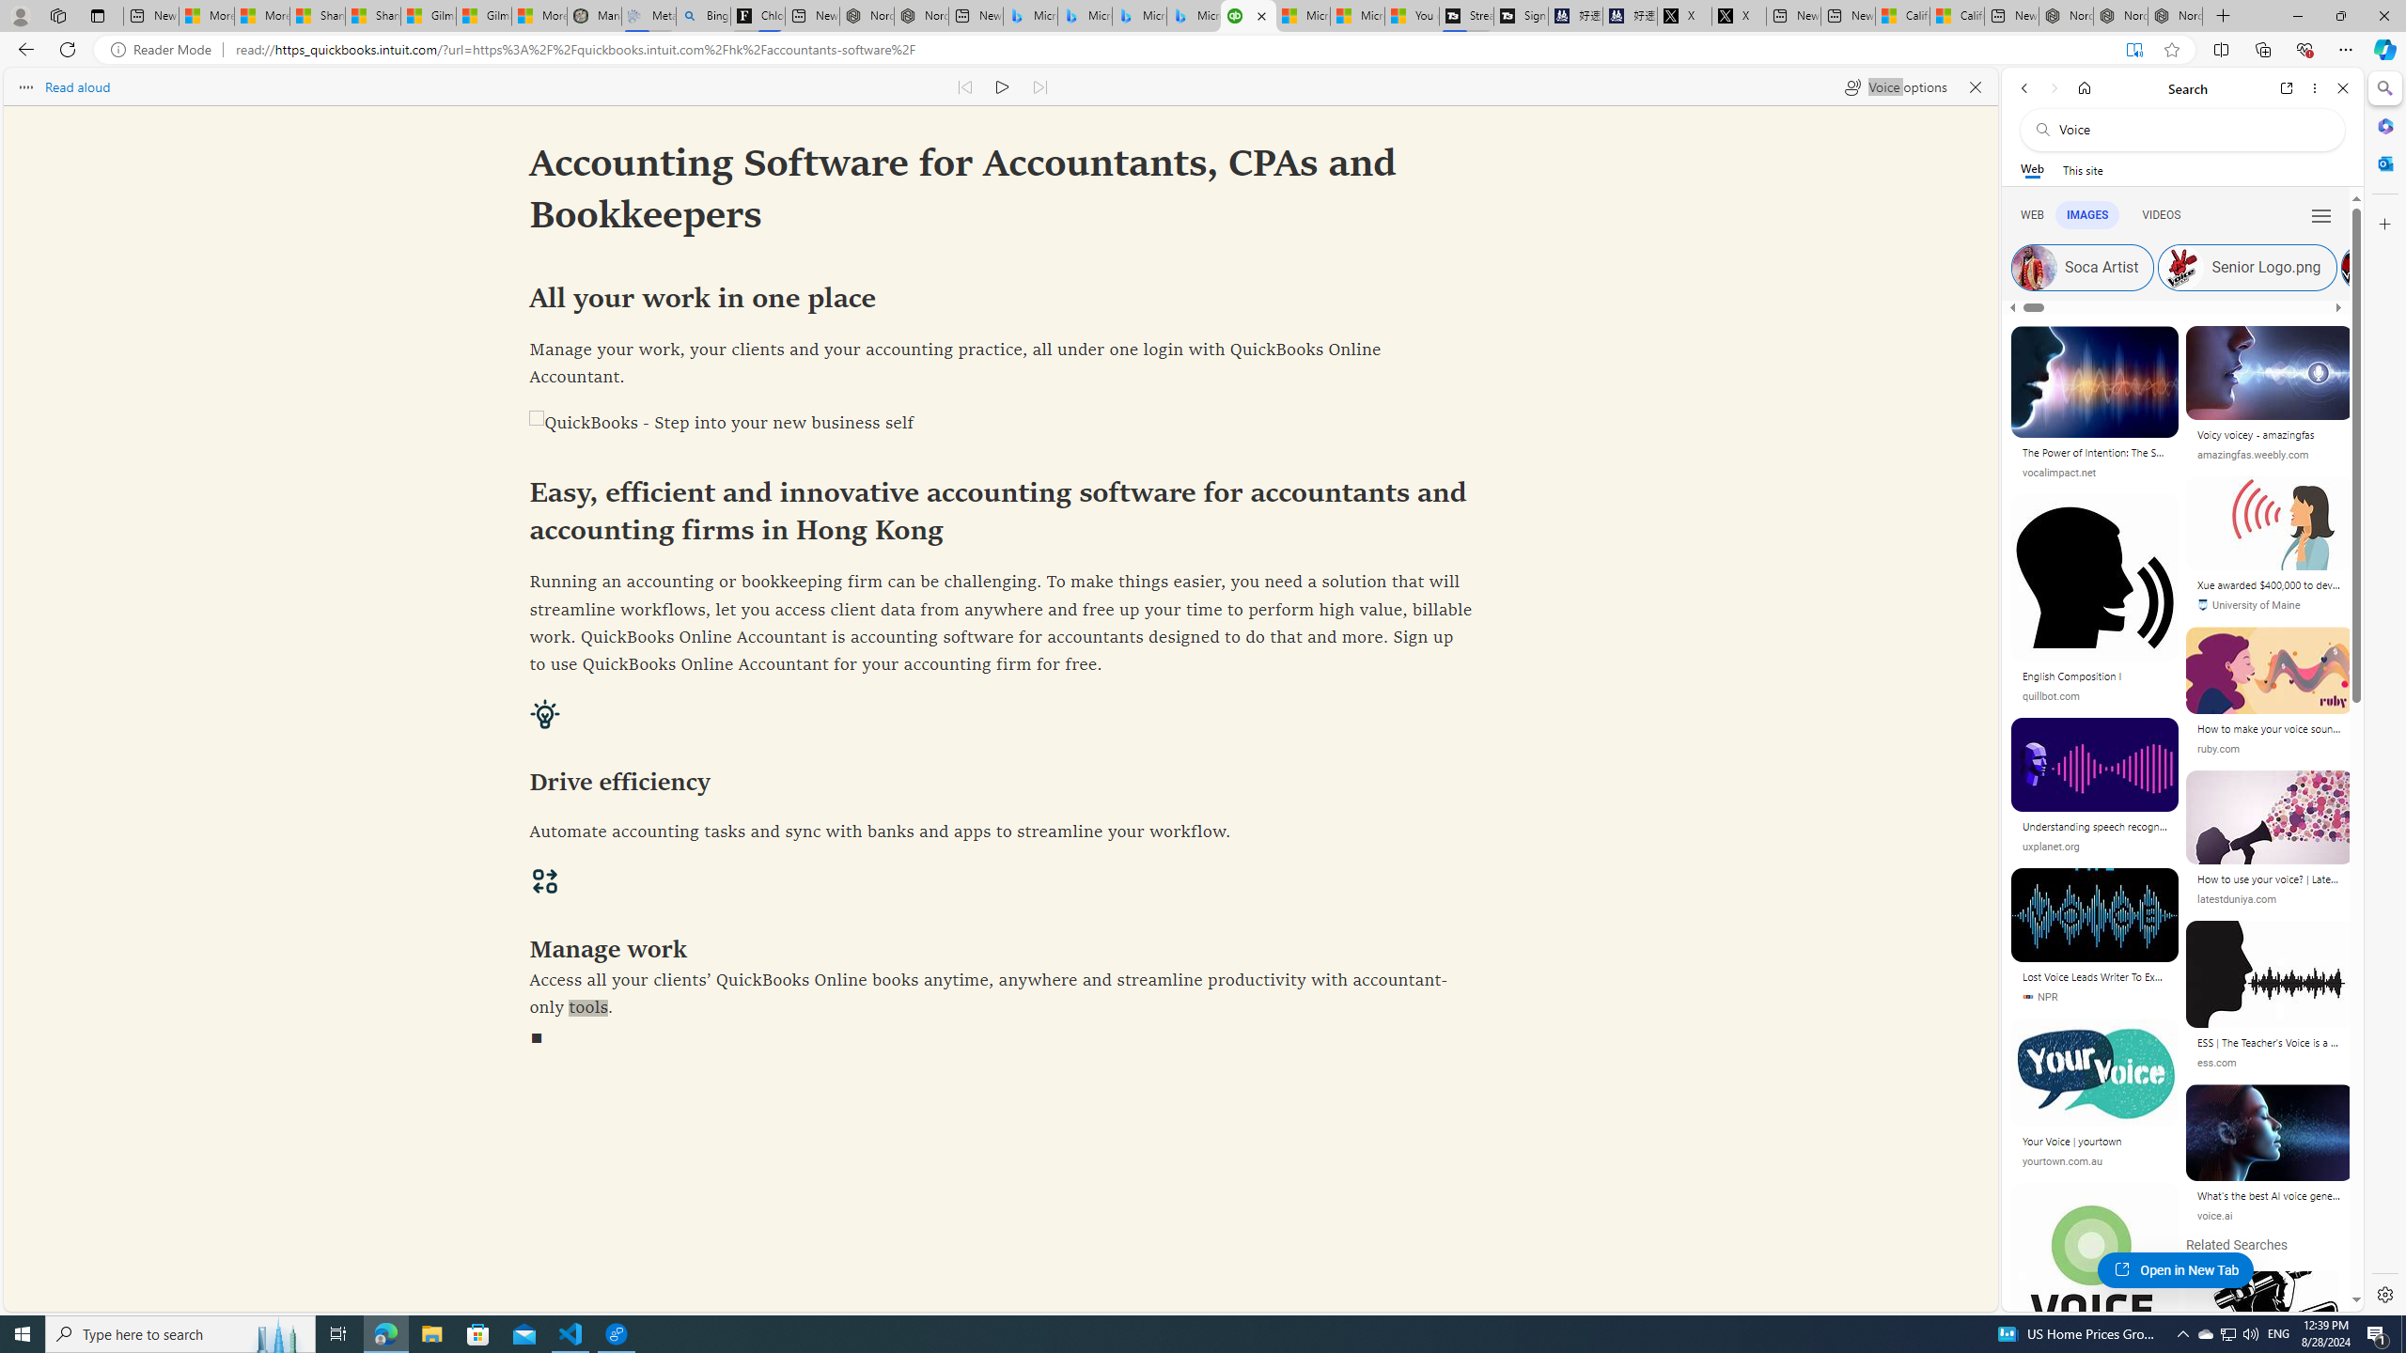  Describe the element at coordinates (2086, 214) in the screenshot. I see `IMAGES` at that location.